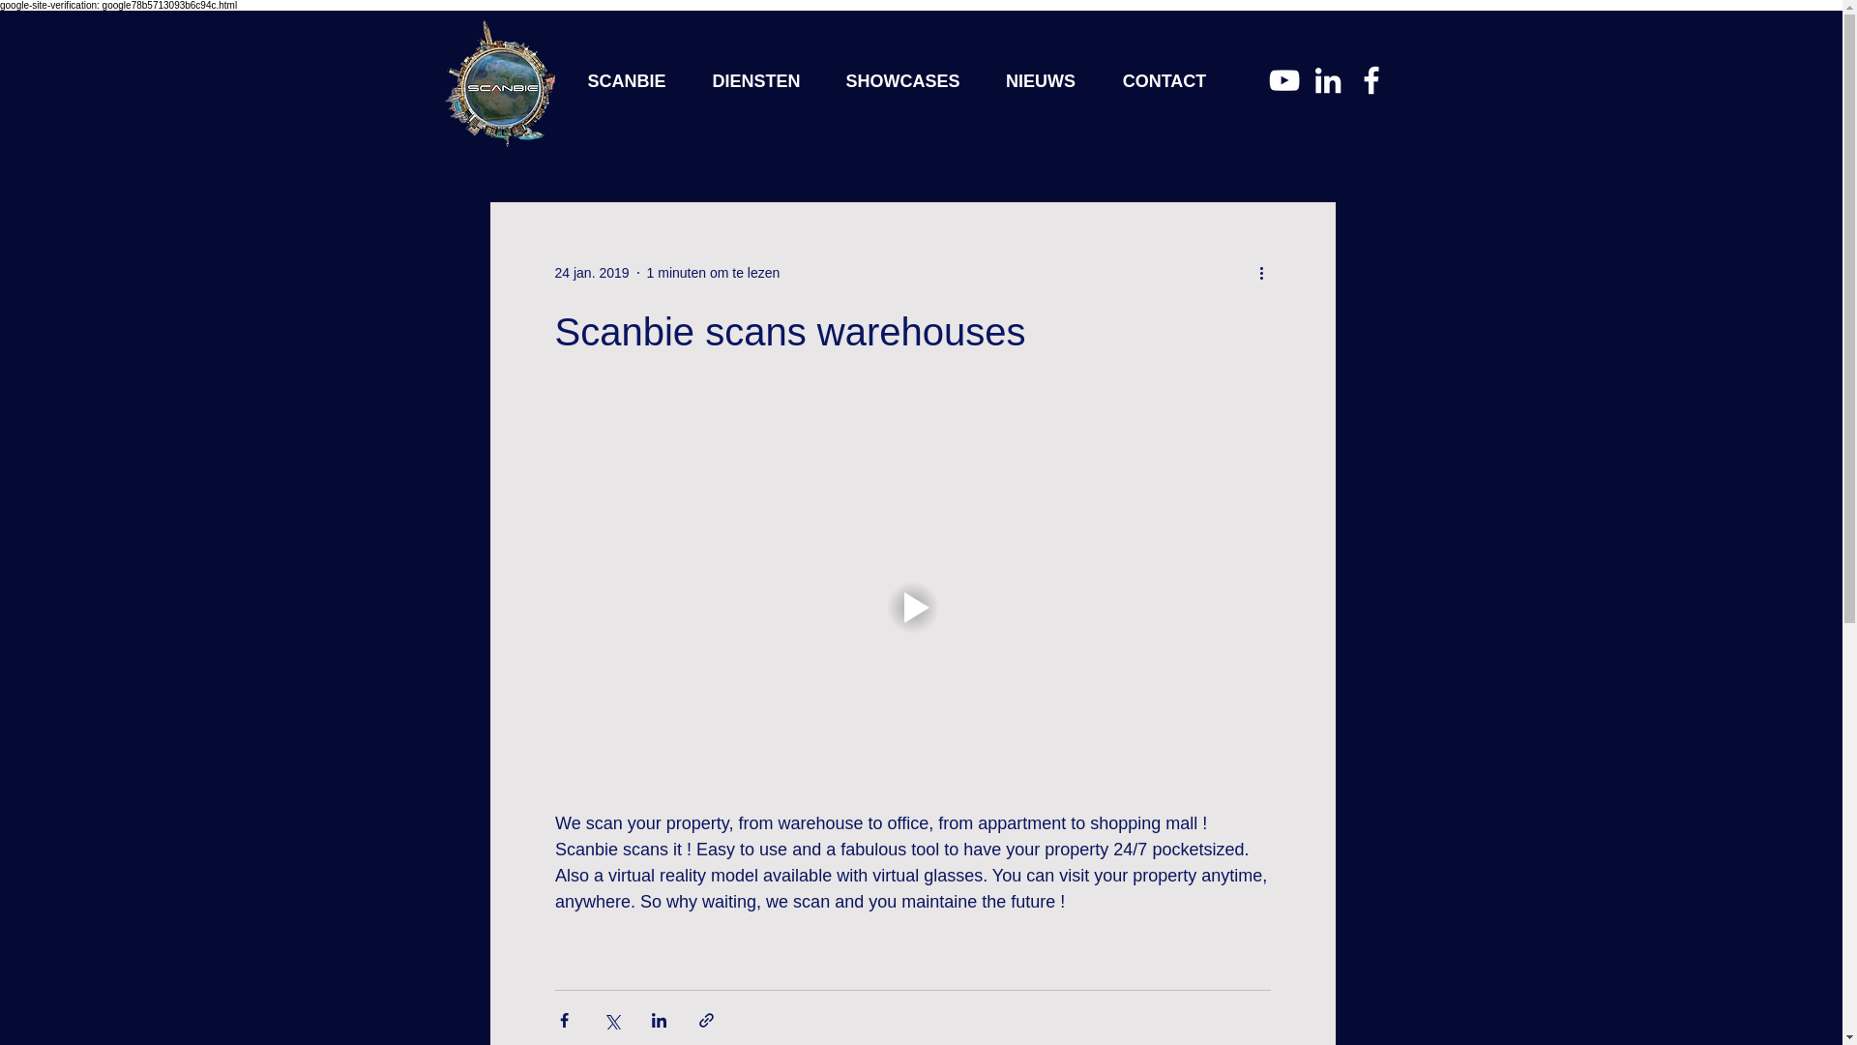 The width and height of the screenshot is (1857, 1045). I want to click on DIENSTEN, so click(756, 81).